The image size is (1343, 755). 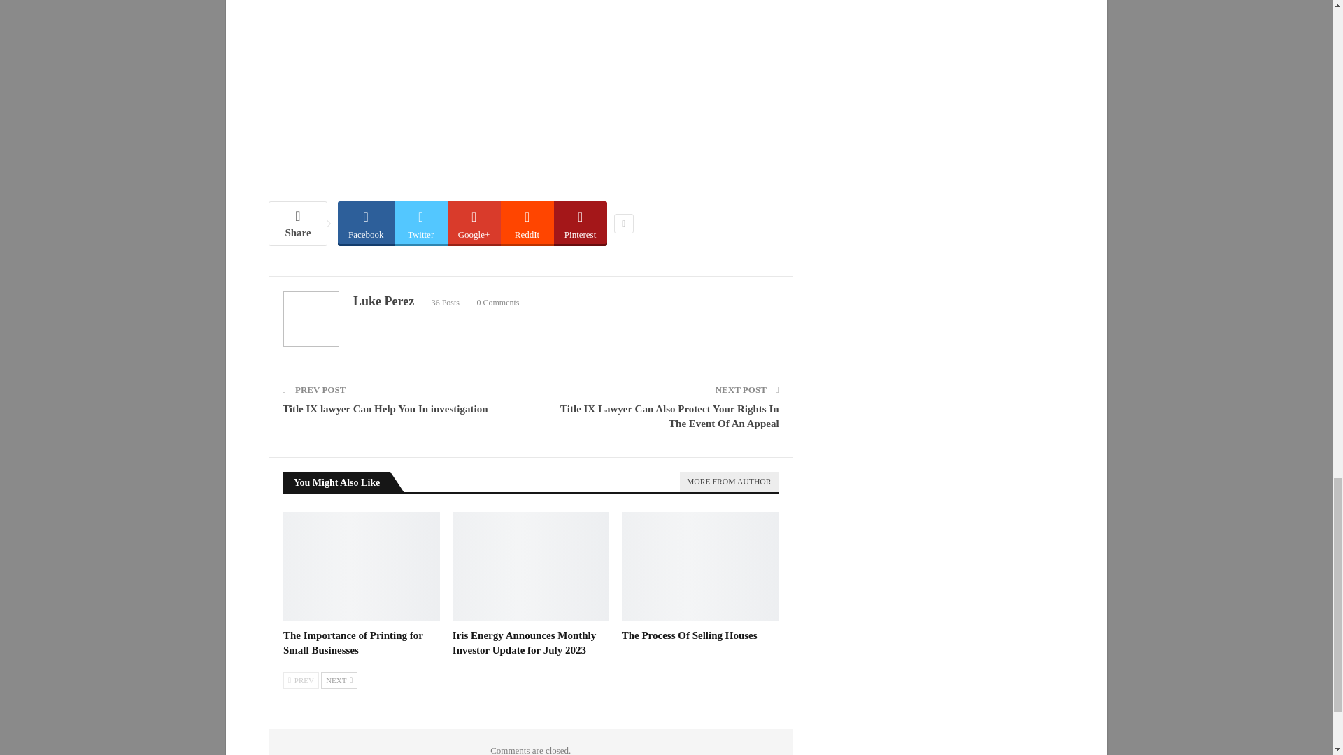 What do you see at coordinates (421, 222) in the screenshot?
I see `Twitter` at bounding box center [421, 222].